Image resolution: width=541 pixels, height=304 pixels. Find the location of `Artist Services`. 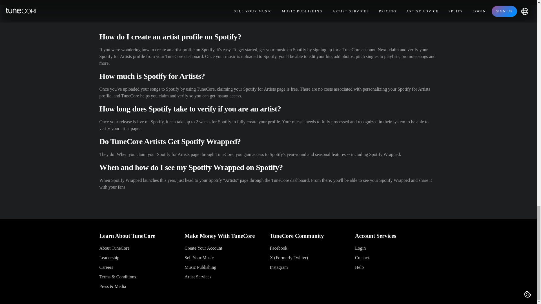

Artist Services is located at coordinates (198, 277).